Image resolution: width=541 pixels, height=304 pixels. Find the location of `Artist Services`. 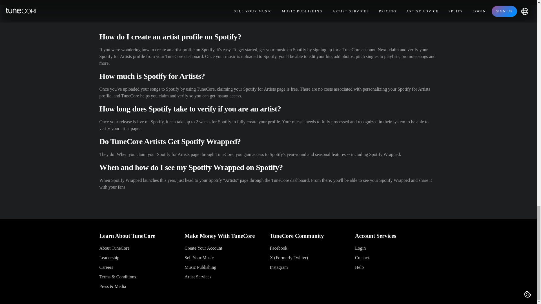

Artist Services is located at coordinates (198, 277).